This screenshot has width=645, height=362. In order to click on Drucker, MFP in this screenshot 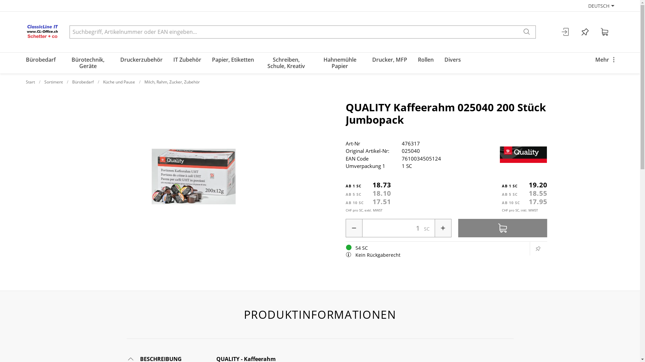, I will do `click(390, 63)`.